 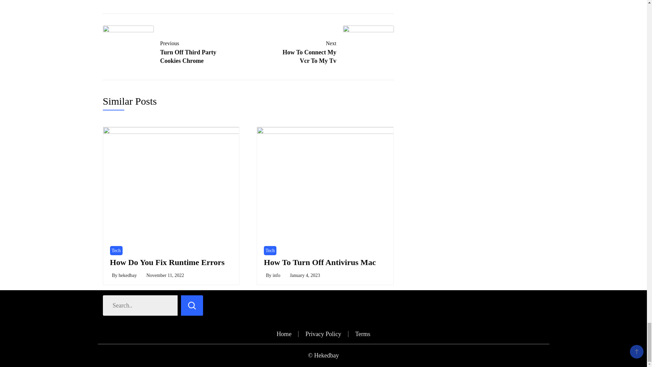 I want to click on Tech, so click(x=165, y=51).